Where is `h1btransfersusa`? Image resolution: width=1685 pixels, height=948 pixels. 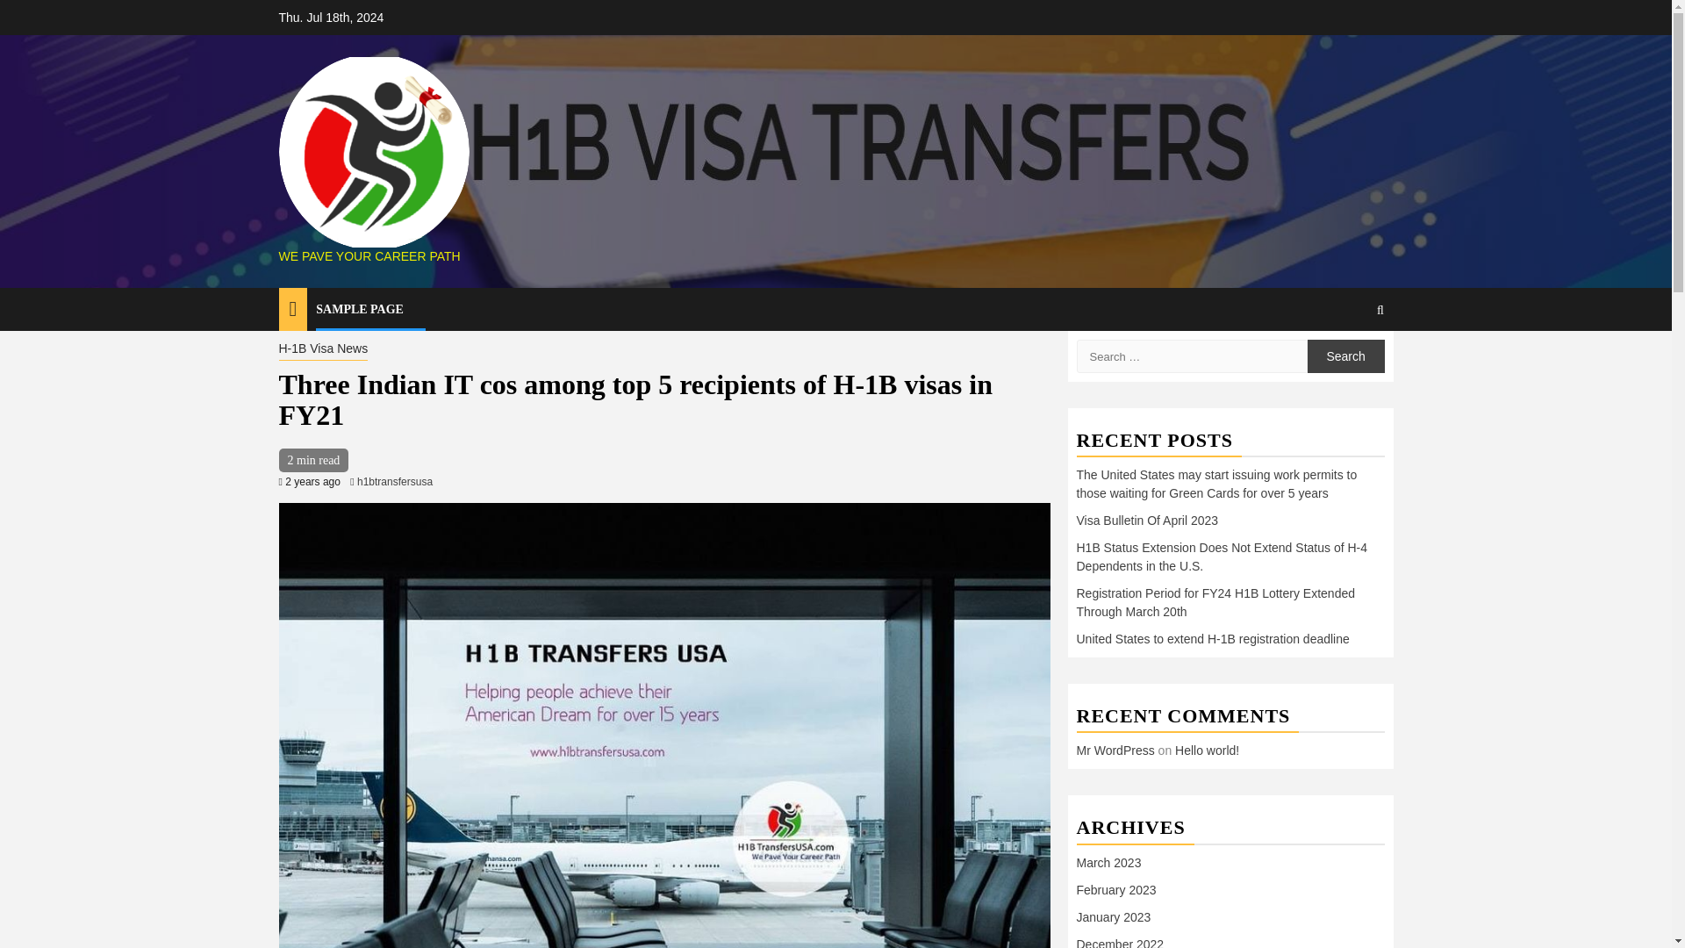
h1btransfersusa is located at coordinates (395, 482).